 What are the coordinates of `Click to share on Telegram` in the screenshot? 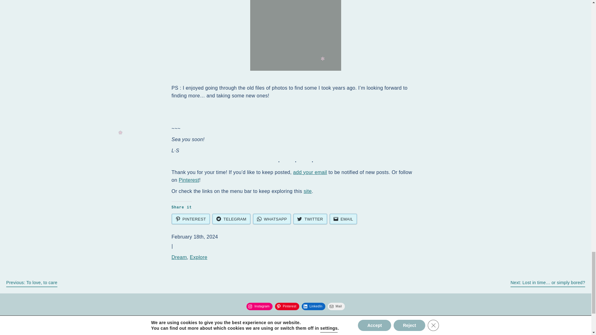 It's located at (231, 219).